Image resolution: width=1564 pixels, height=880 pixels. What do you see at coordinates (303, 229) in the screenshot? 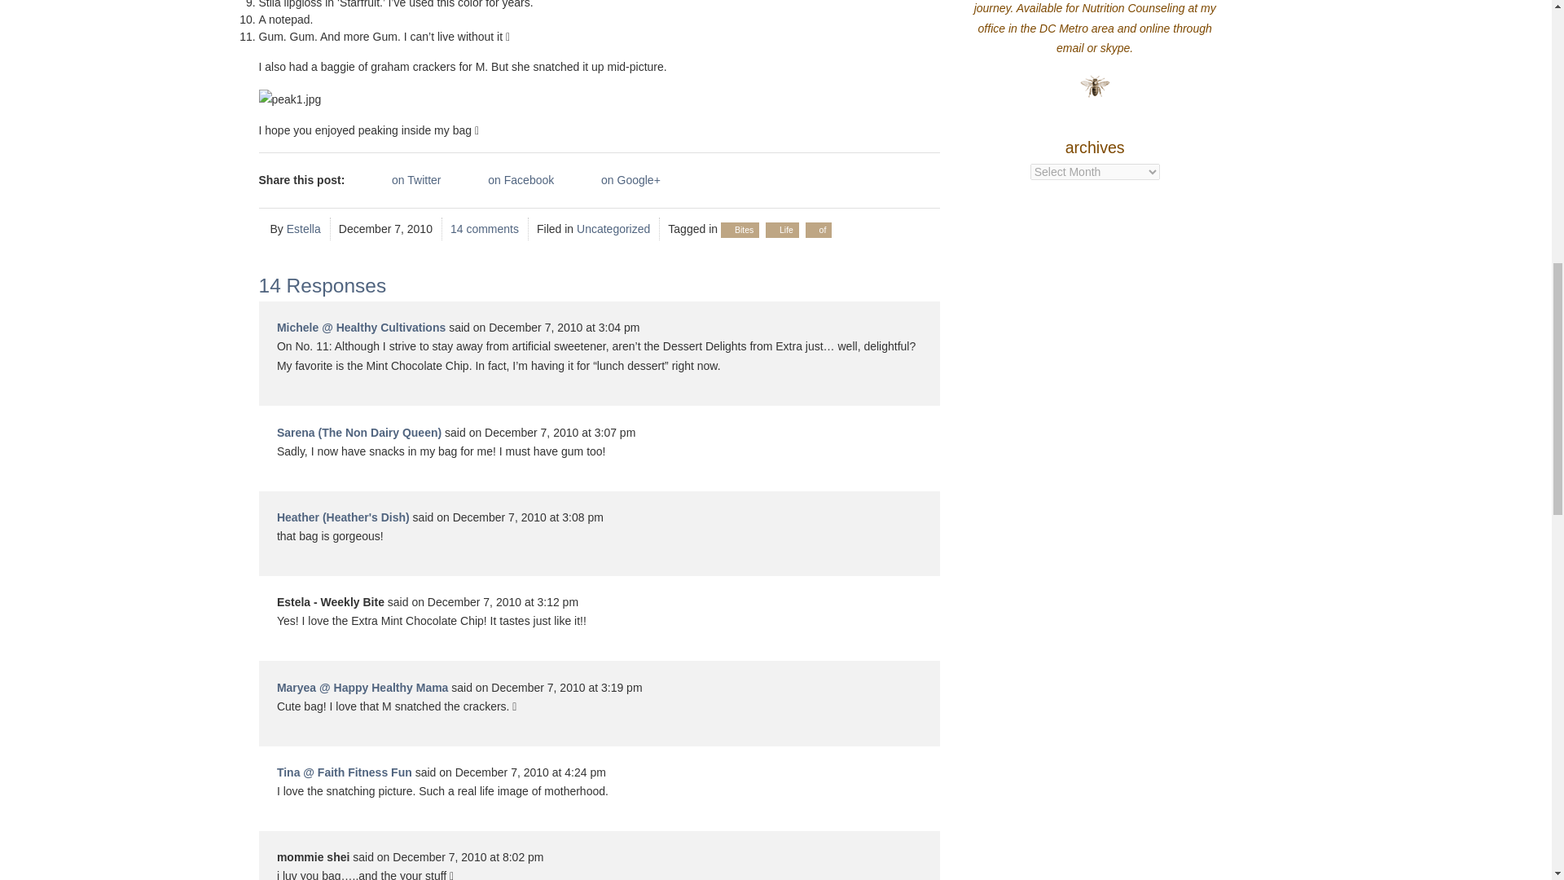
I see `Posts by Estella` at bounding box center [303, 229].